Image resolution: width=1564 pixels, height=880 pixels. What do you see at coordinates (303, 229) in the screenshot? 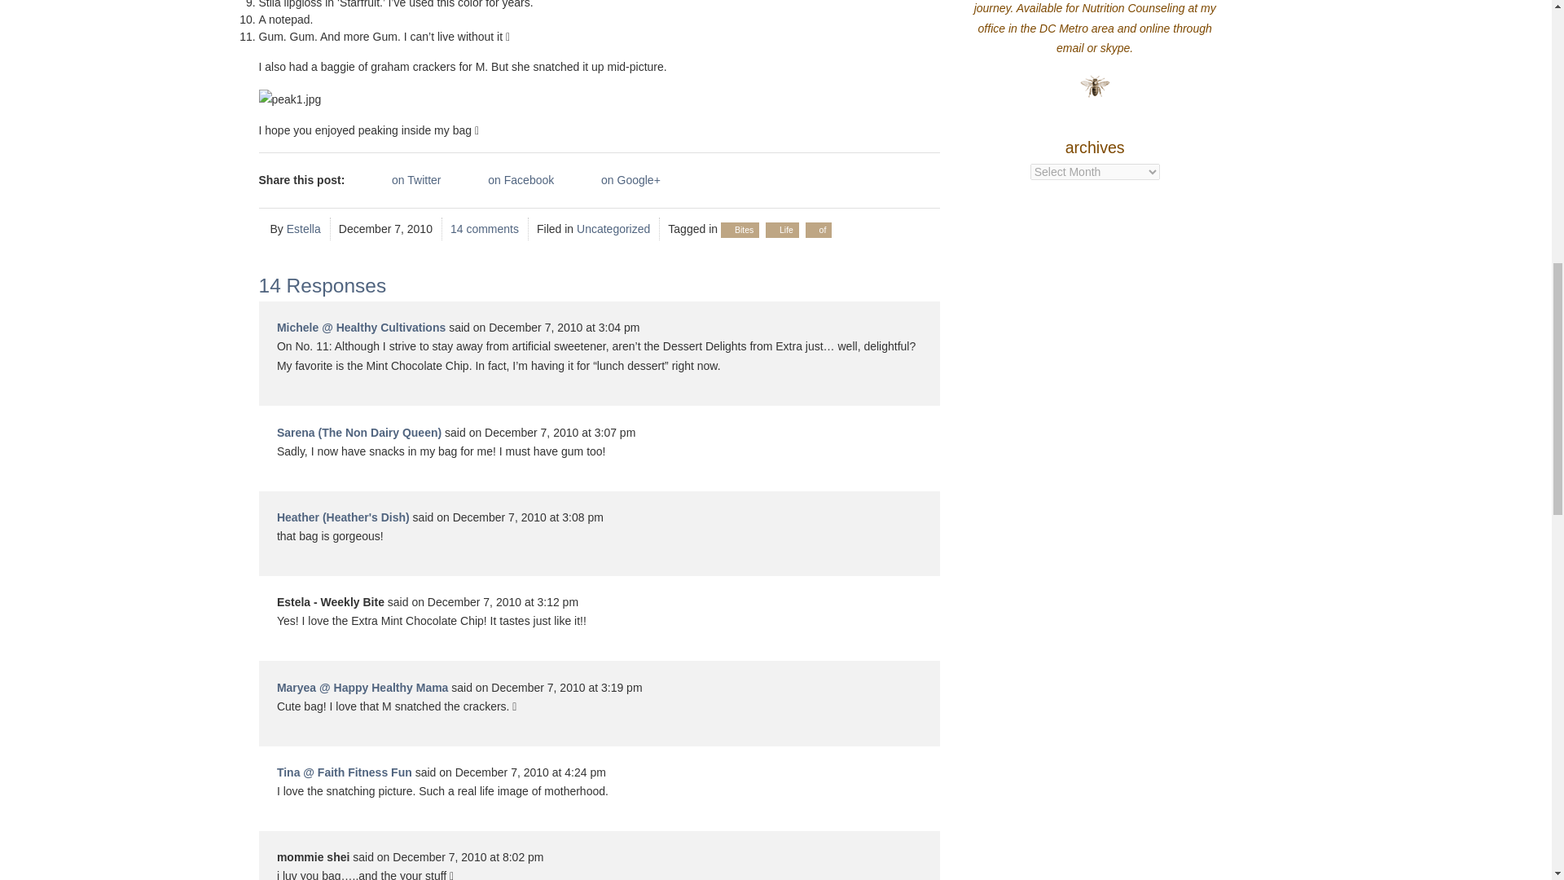
I see `Posts by Estella` at bounding box center [303, 229].